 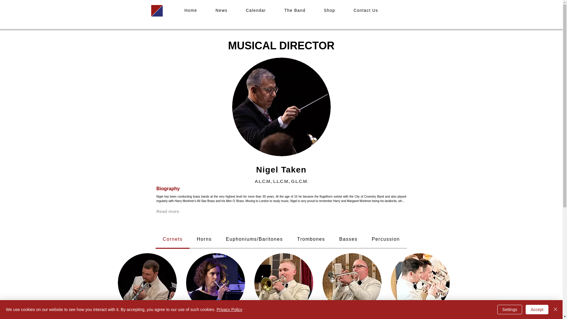 What do you see at coordinates (510, 310) in the screenshot?
I see `Settings` at bounding box center [510, 310].